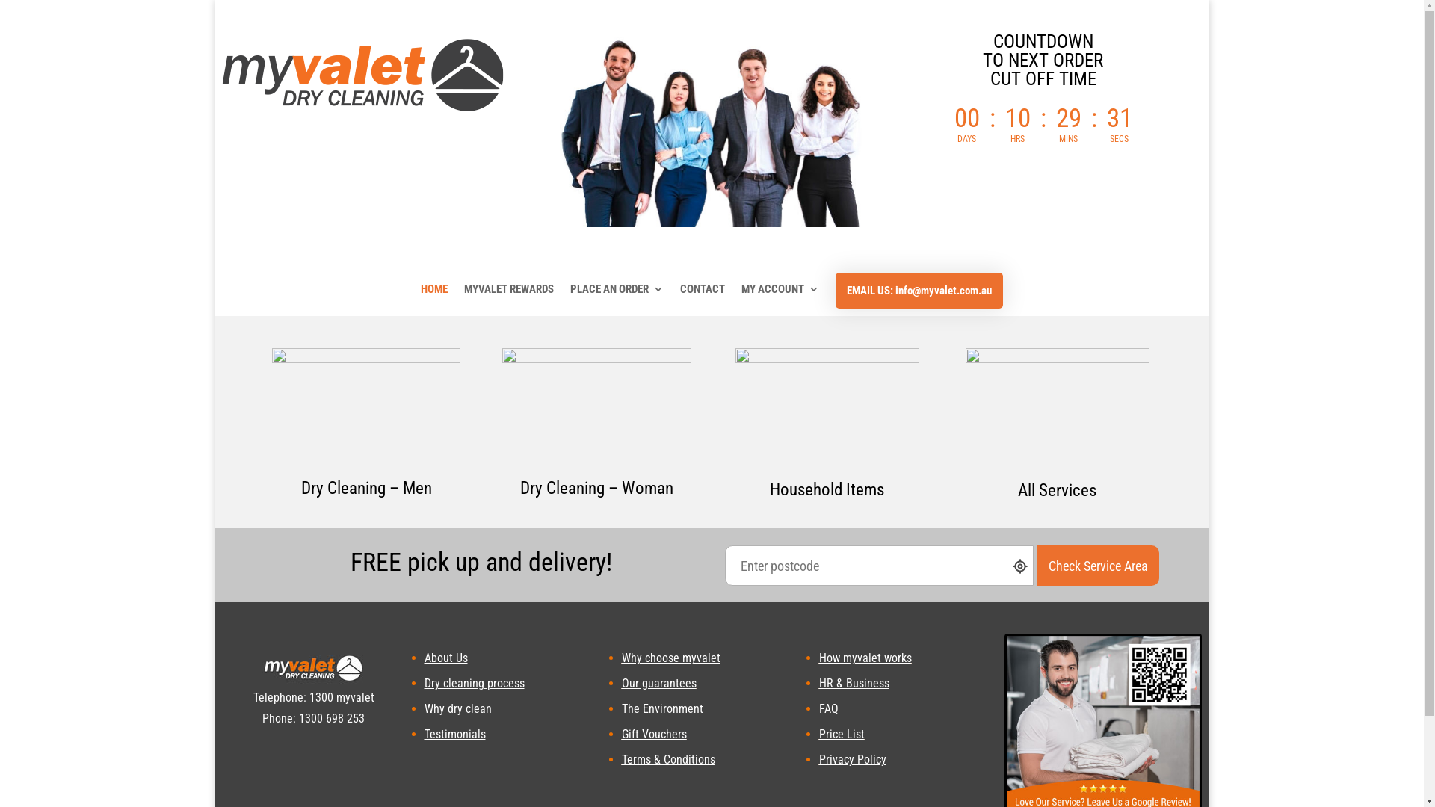  I want to click on HOME, so click(434, 300).